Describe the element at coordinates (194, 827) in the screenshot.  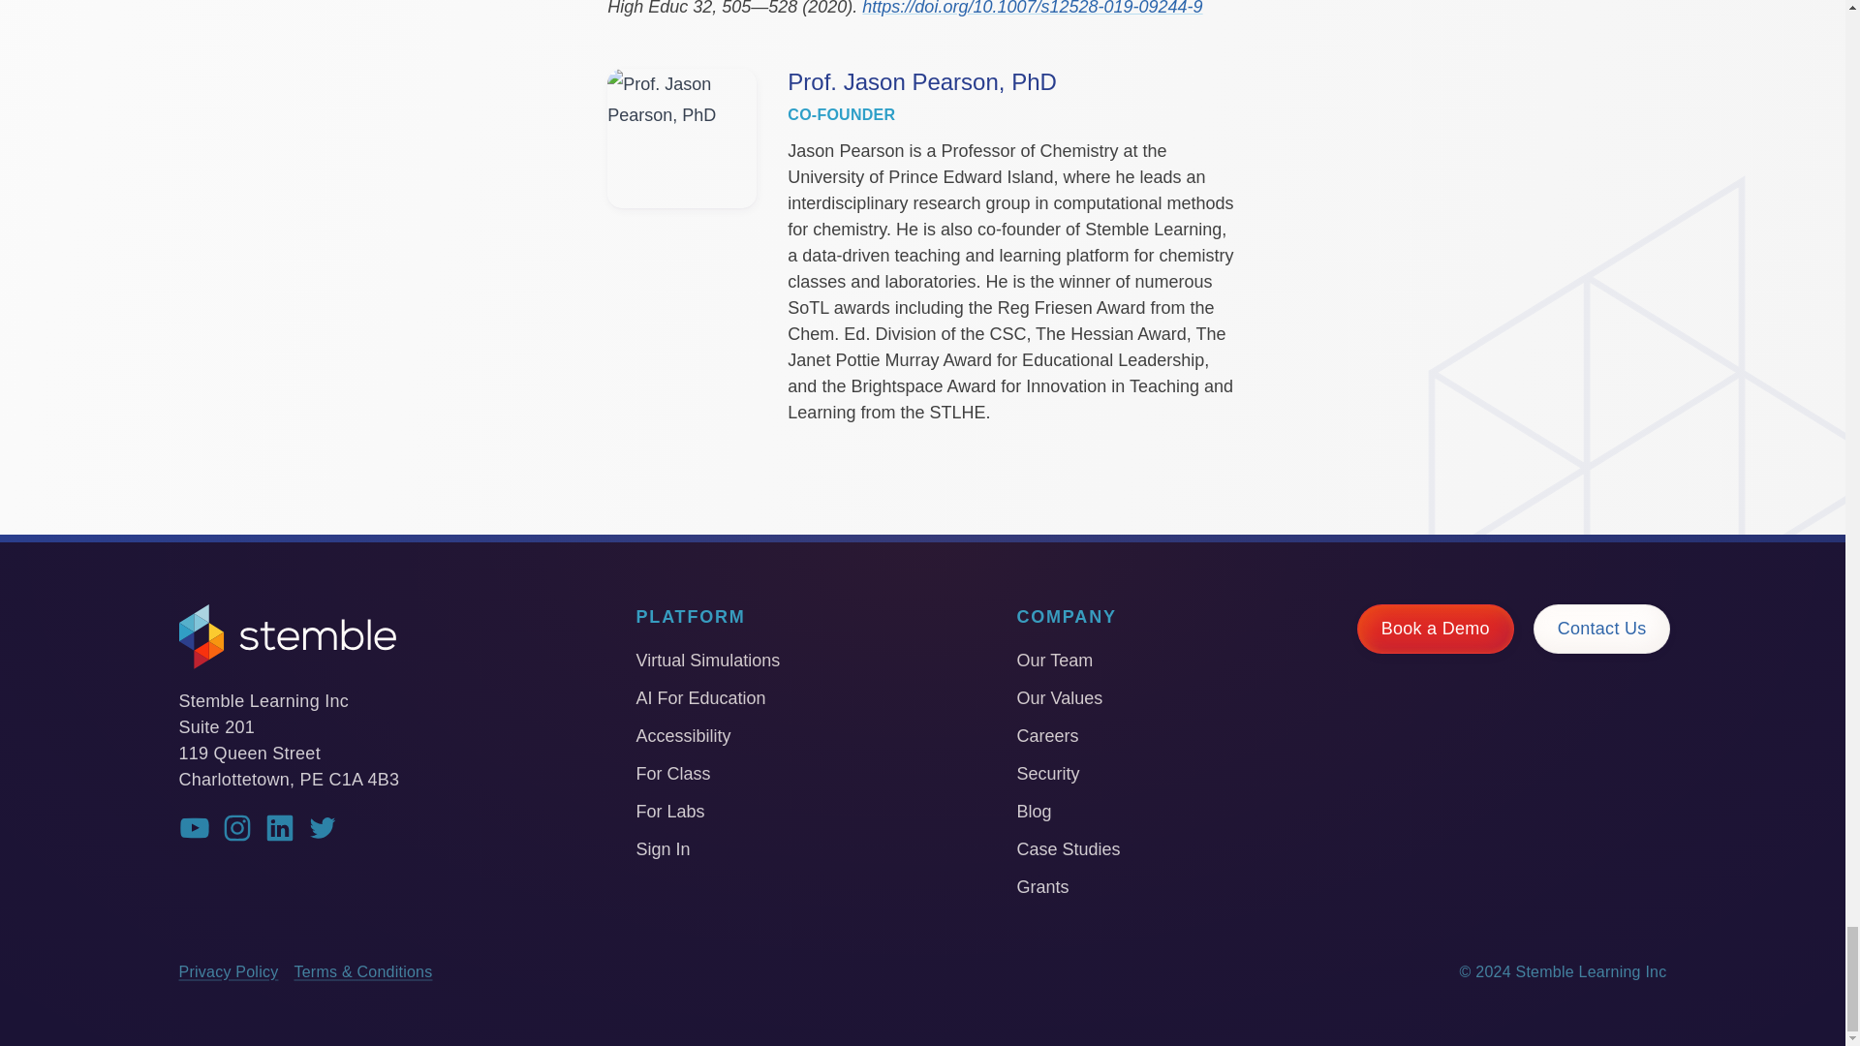
I see `Stemble Learning Youtube` at that location.